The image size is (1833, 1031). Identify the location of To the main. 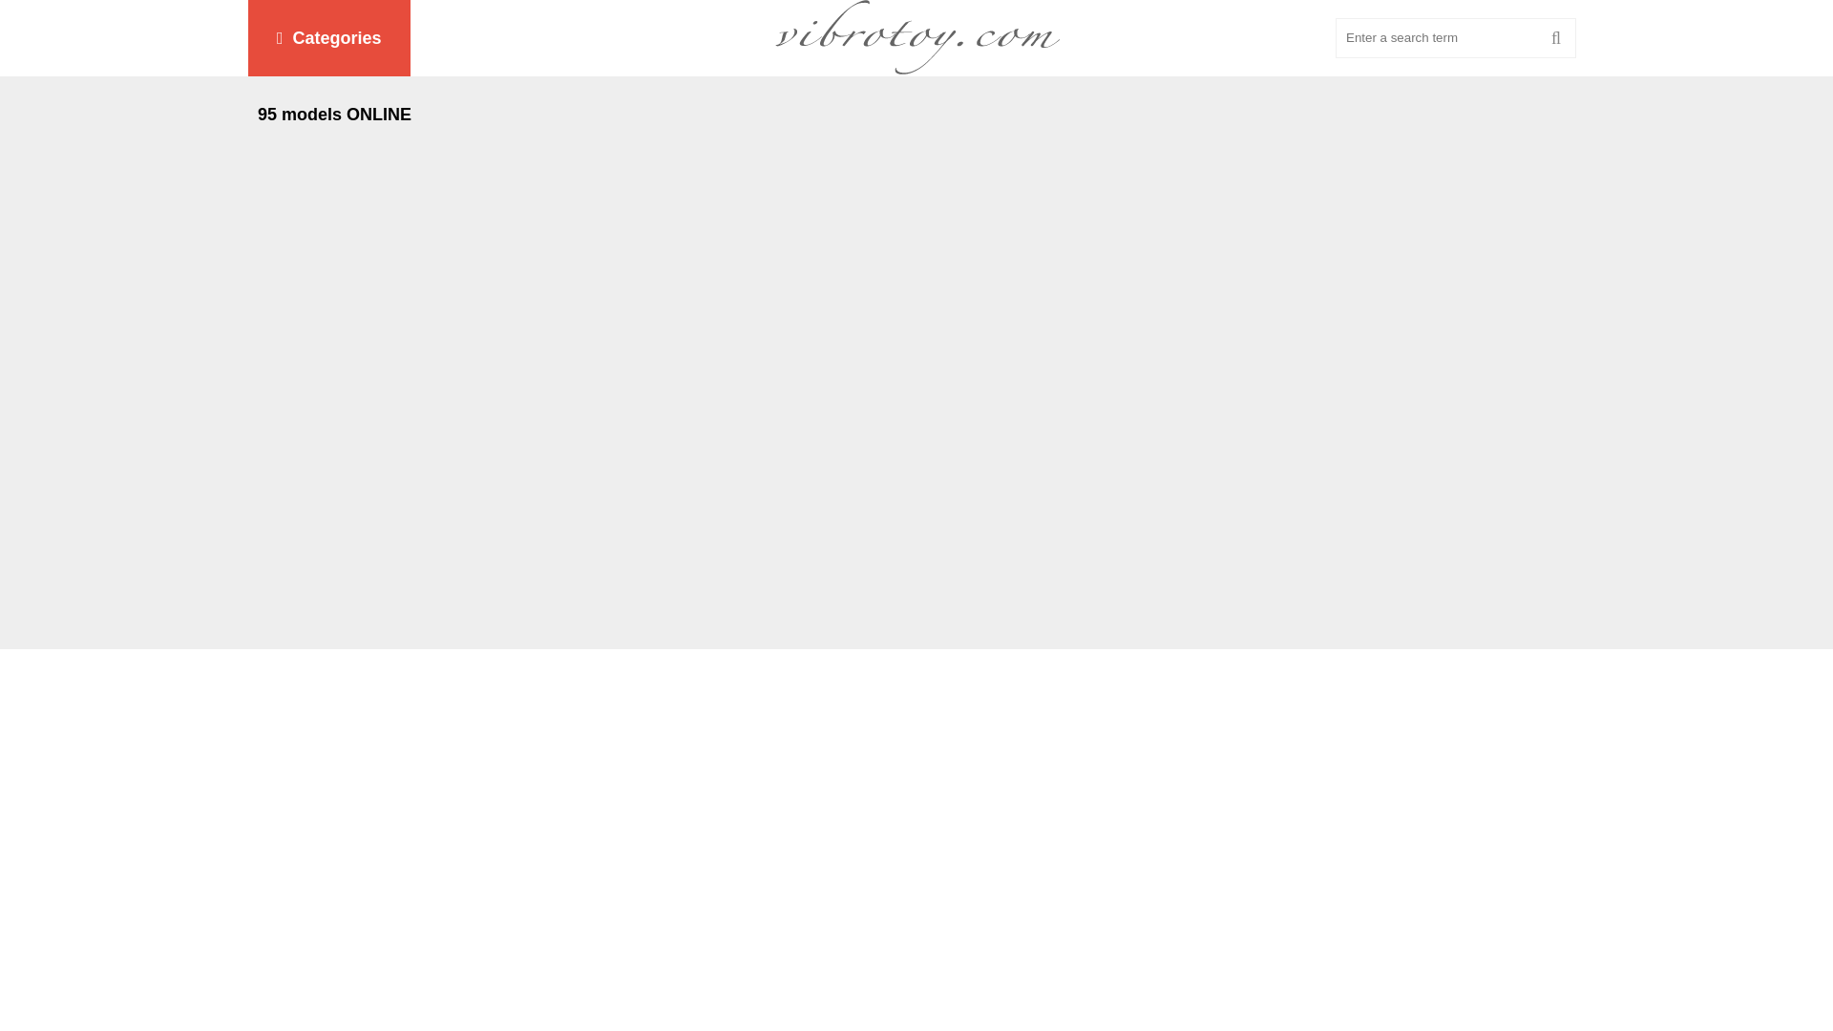
(916, 38).